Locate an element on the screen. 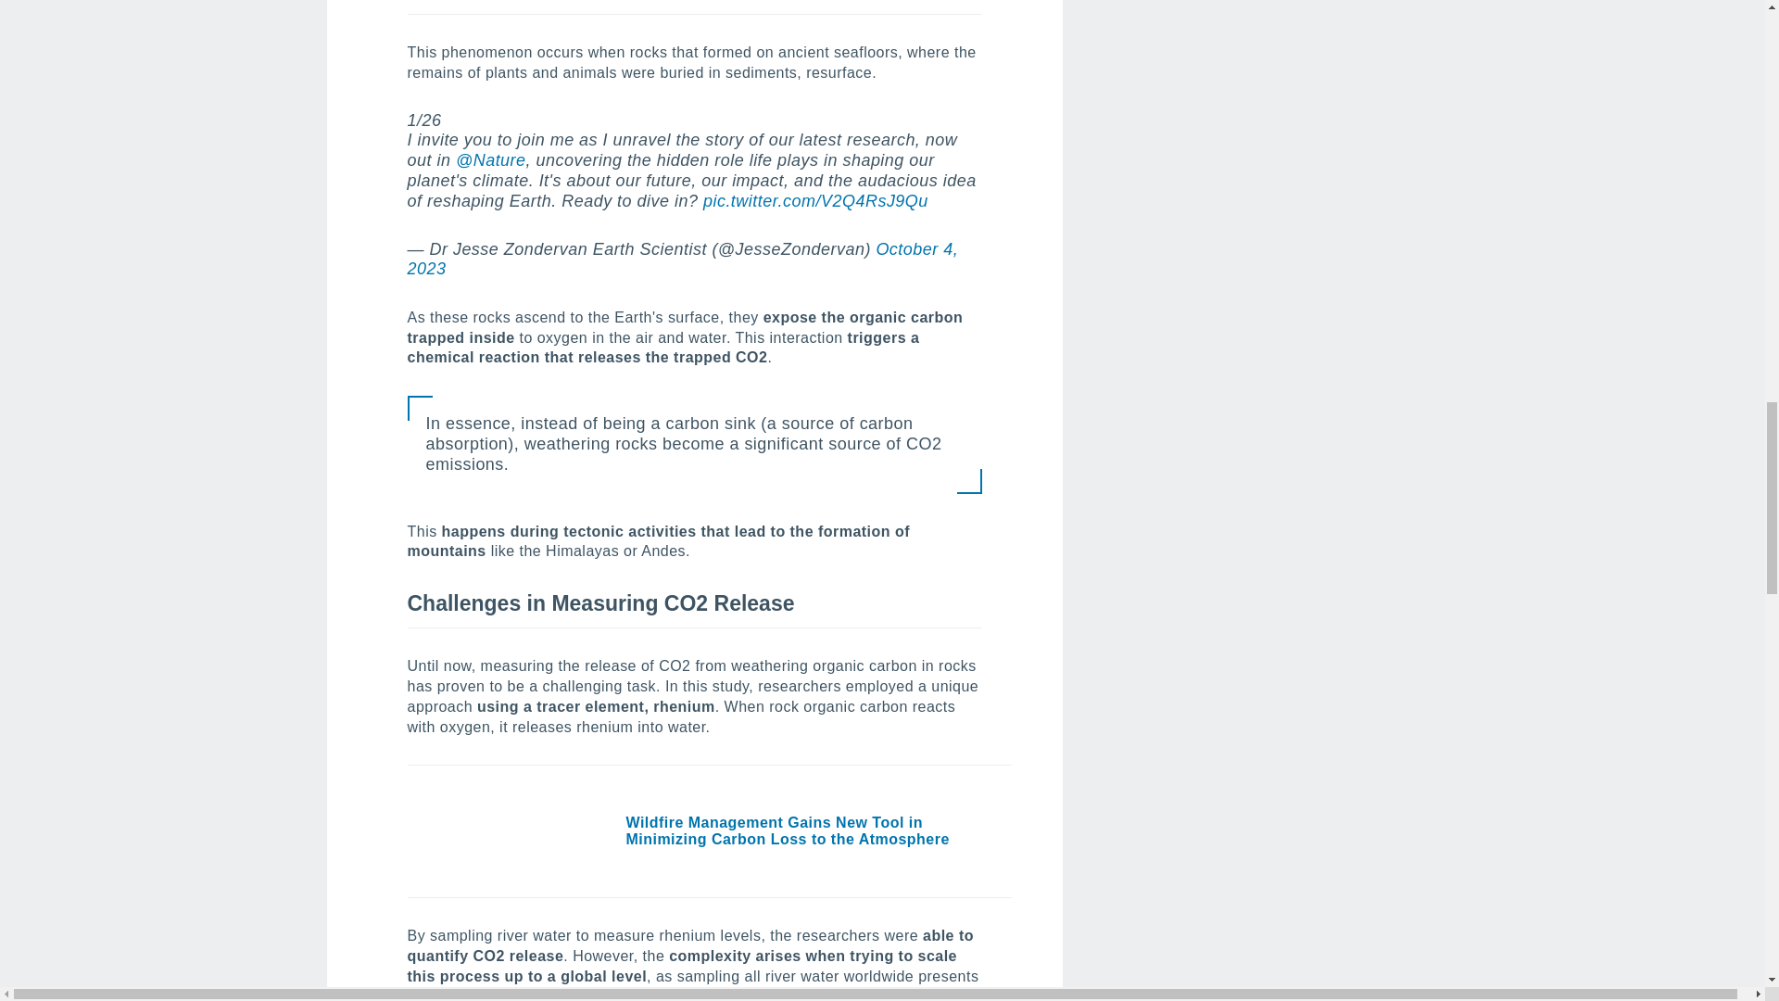 This screenshot has width=1779, height=1001. October 4, 2023 is located at coordinates (682, 260).